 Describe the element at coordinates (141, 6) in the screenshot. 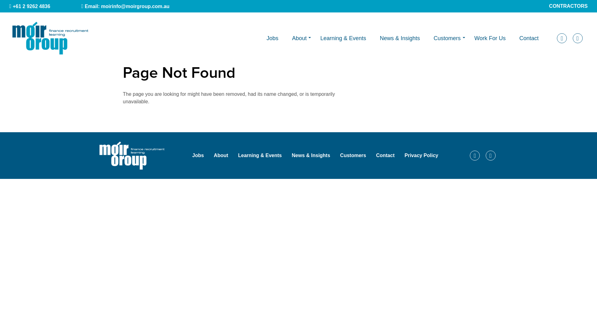

I see `Email: moirinfo@moirgroup.com.au` at that location.